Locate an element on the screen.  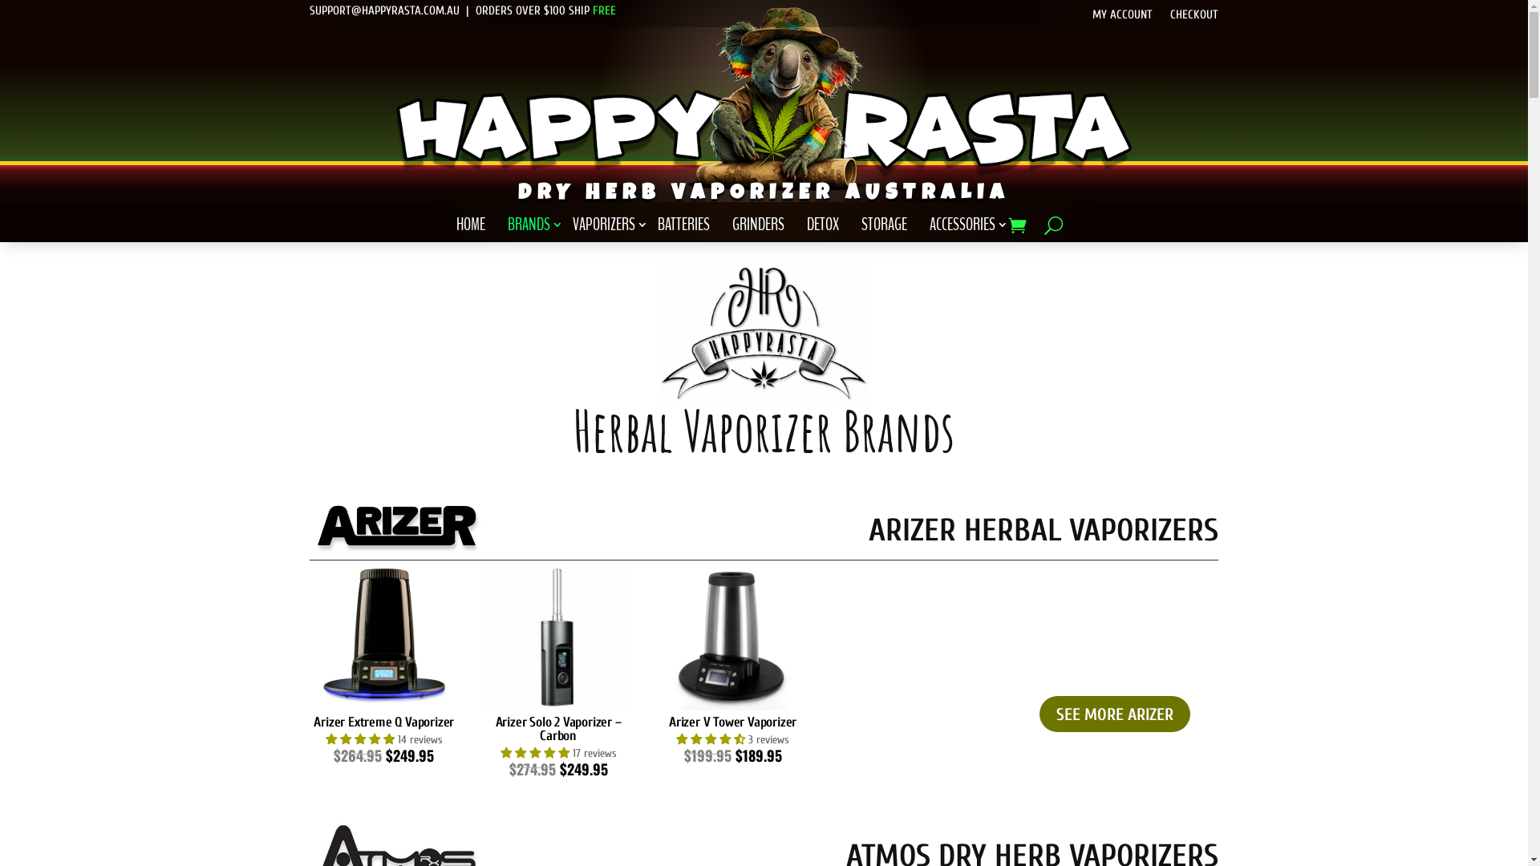
STORAGE is located at coordinates (890, 228).